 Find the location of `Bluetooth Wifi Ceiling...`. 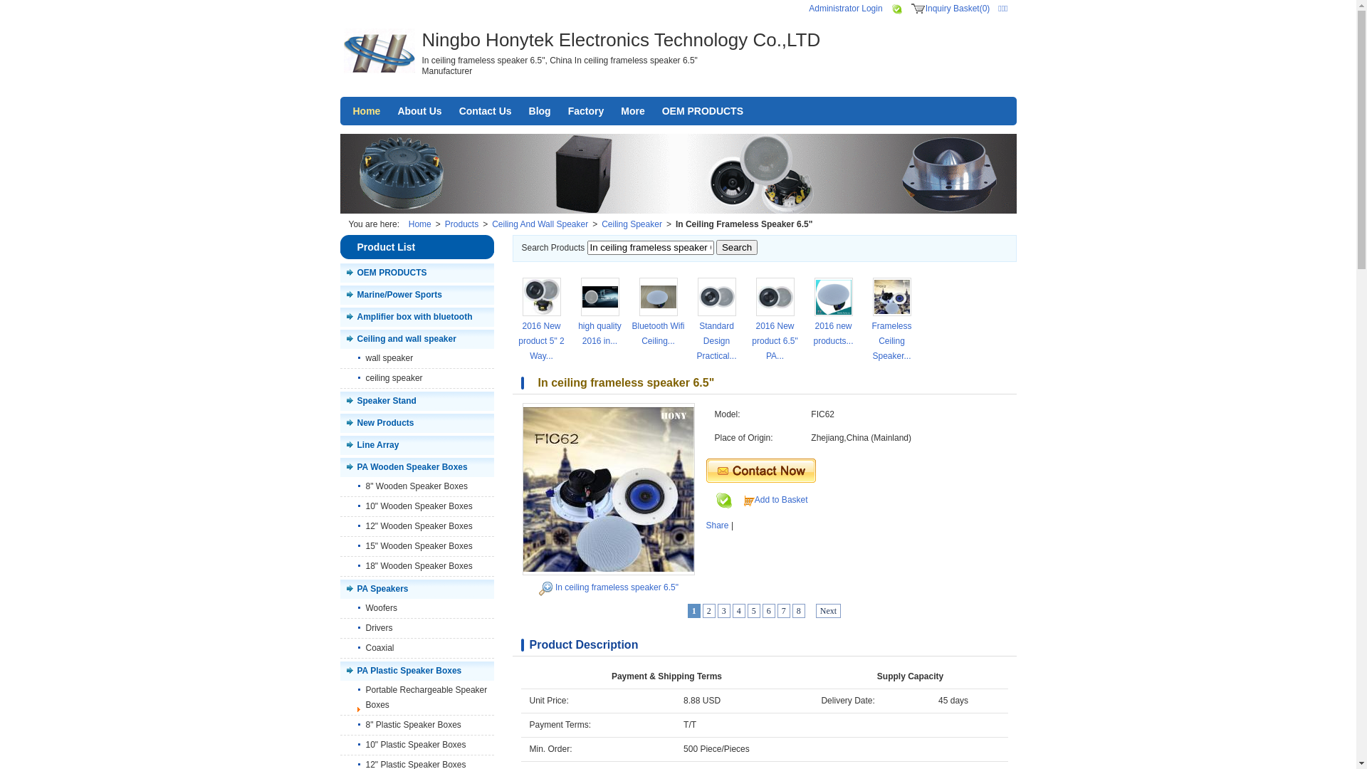

Bluetooth Wifi Ceiling... is located at coordinates (658, 333).